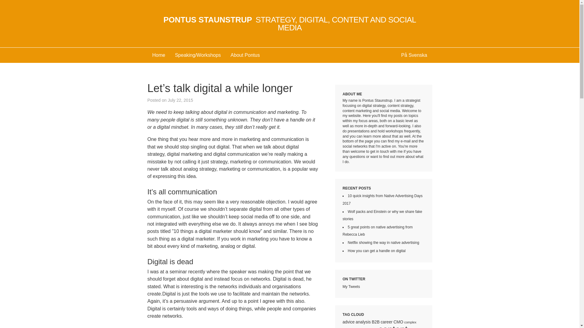  What do you see at coordinates (377, 231) in the screenshot?
I see `5 great points on native advertising from Rebecca Lieb` at bounding box center [377, 231].